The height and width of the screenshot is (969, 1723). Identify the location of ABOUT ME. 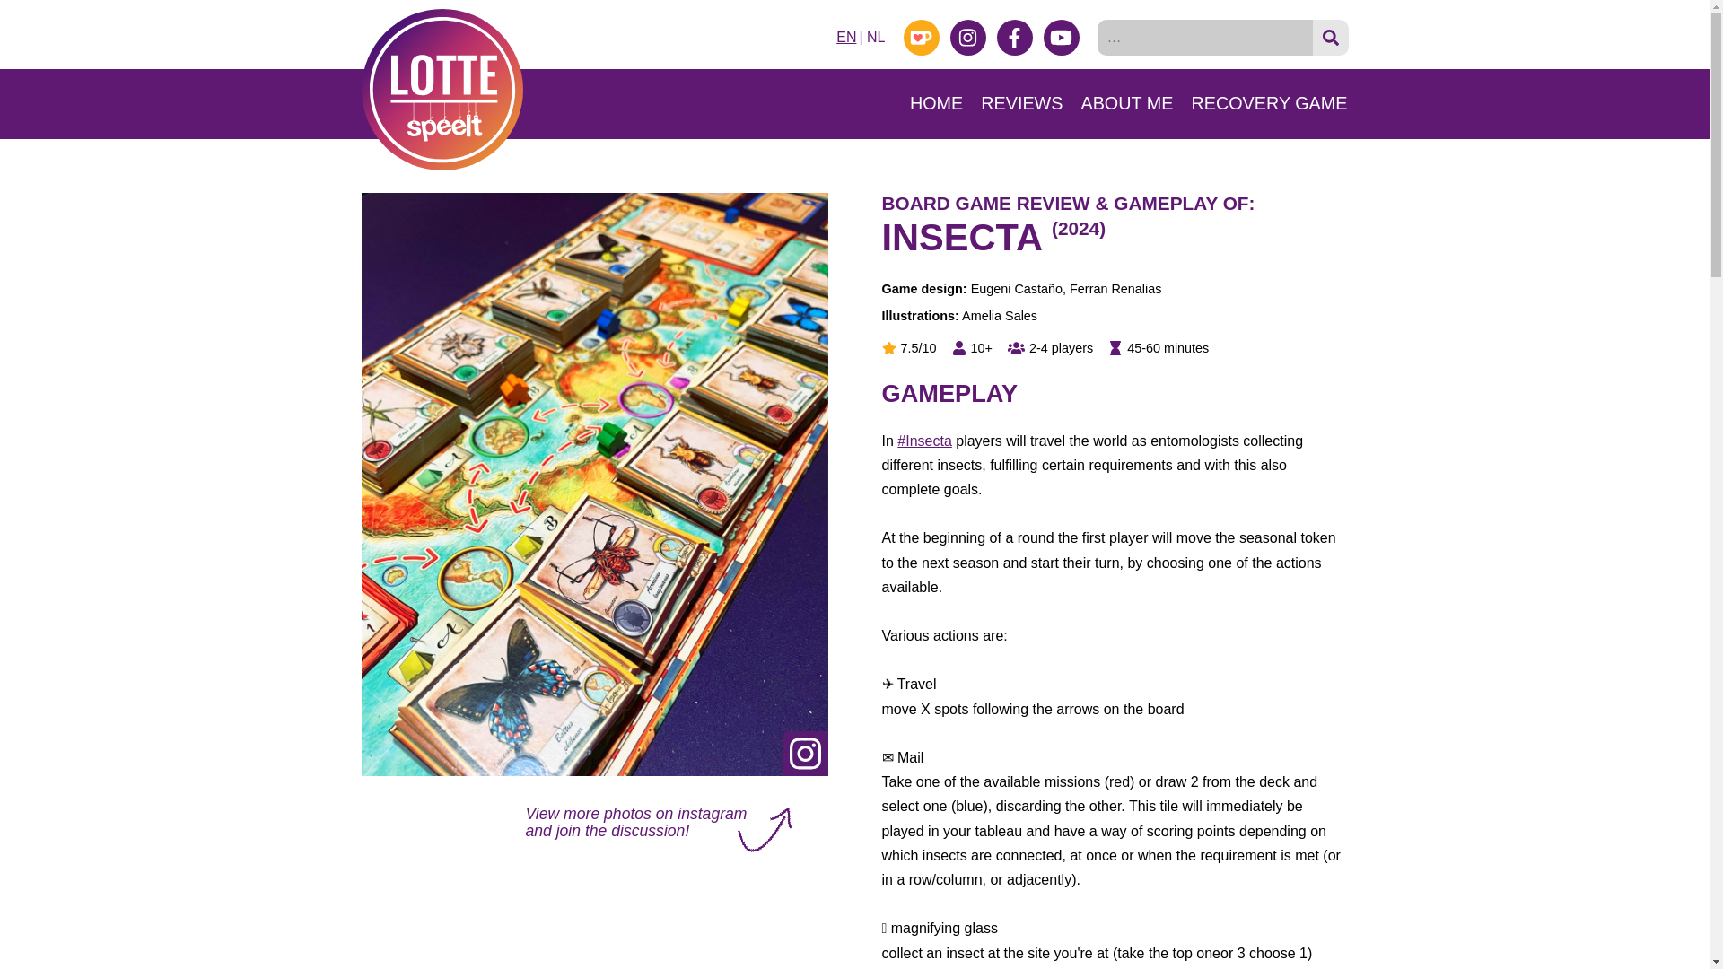
(1126, 103).